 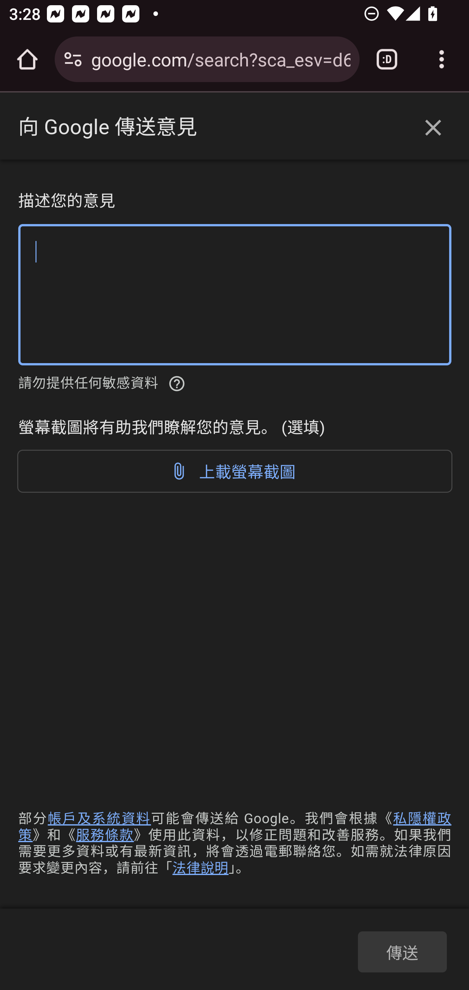 I want to click on 喺新分頁度打開。服務條款 服務條款, so click(x=105, y=835).